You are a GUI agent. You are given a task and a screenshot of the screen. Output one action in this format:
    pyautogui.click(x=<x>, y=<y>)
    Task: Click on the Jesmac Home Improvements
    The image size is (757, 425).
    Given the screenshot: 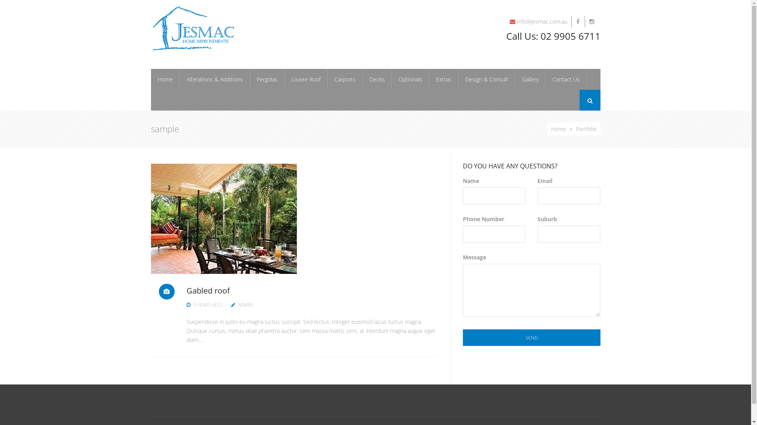 What is the action you would take?
    pyautogui.click(x=193, y=28)
    